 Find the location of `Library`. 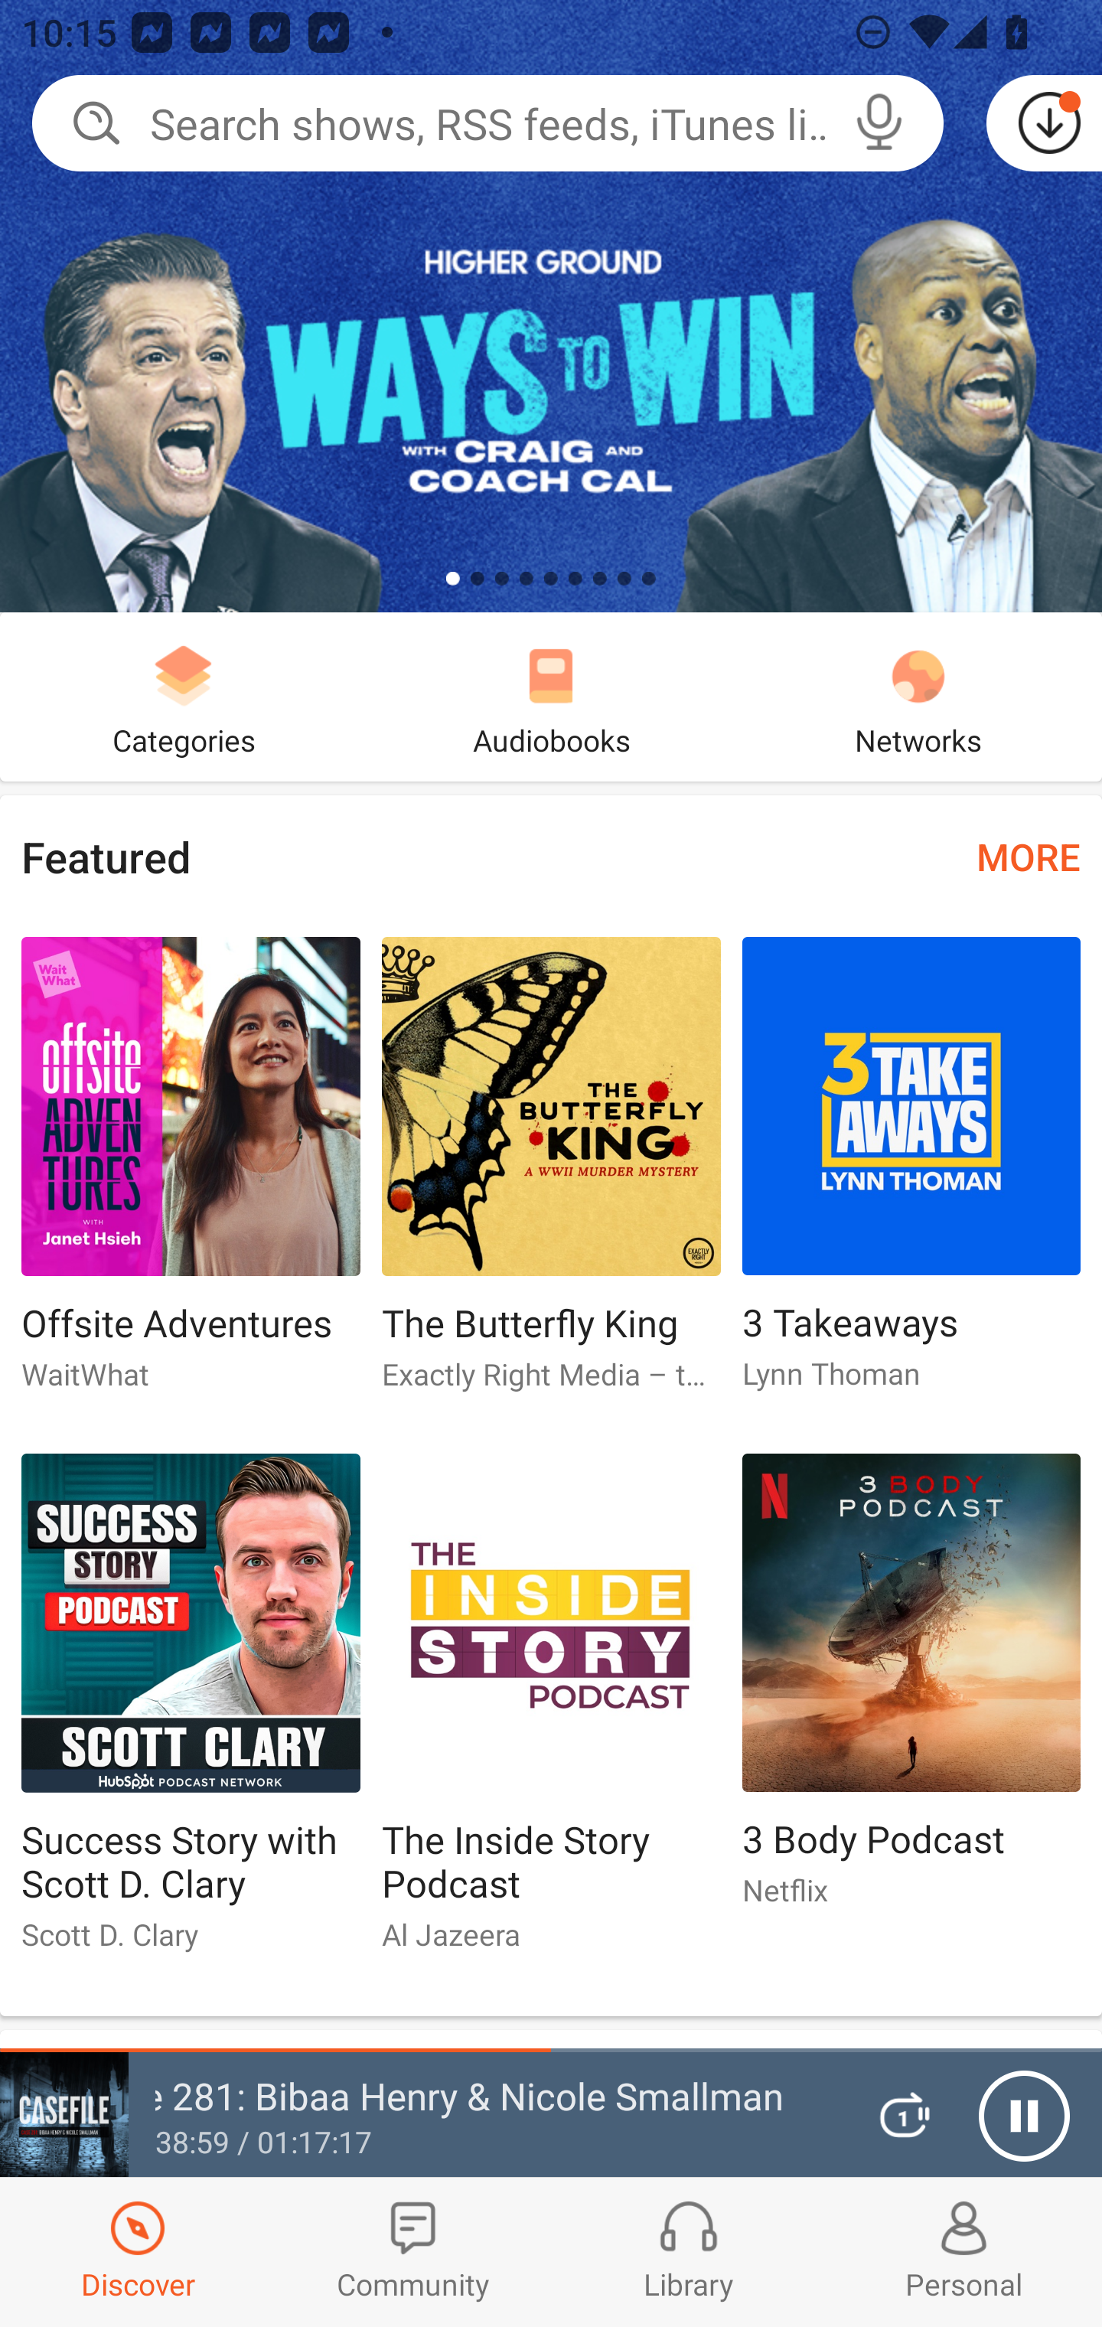

Library is located at coordinates (689, 2252).